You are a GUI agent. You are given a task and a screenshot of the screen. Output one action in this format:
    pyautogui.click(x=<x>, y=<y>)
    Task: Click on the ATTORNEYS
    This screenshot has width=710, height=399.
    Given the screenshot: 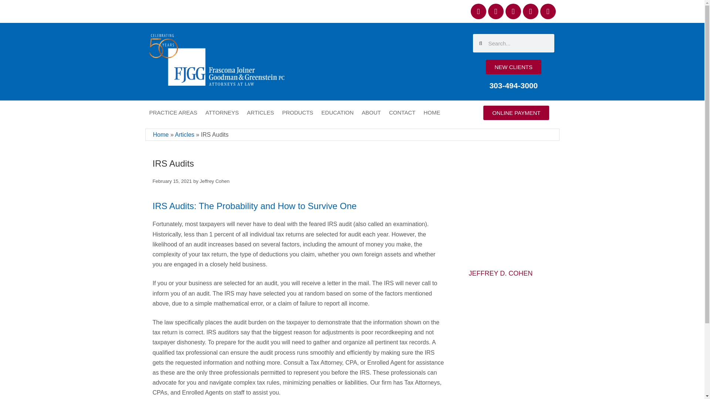 What is the action you would take?
    pyautogui.click(x=222, y=112)
    